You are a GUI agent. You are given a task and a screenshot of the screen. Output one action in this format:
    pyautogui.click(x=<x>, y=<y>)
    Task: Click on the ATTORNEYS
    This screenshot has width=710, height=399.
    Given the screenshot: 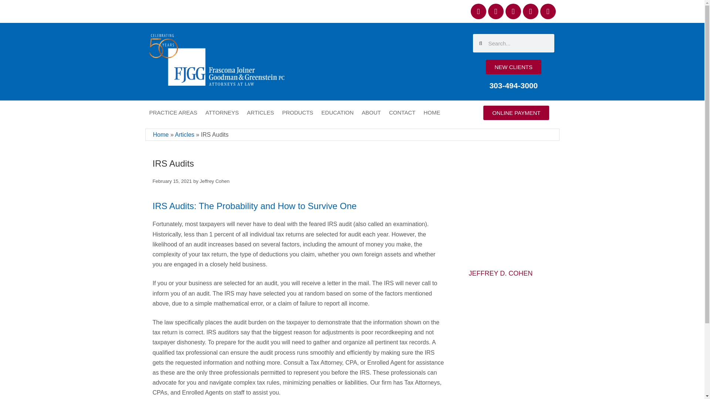 What is the action you would take?
    pyautogui.click(x=222, y=112)
    